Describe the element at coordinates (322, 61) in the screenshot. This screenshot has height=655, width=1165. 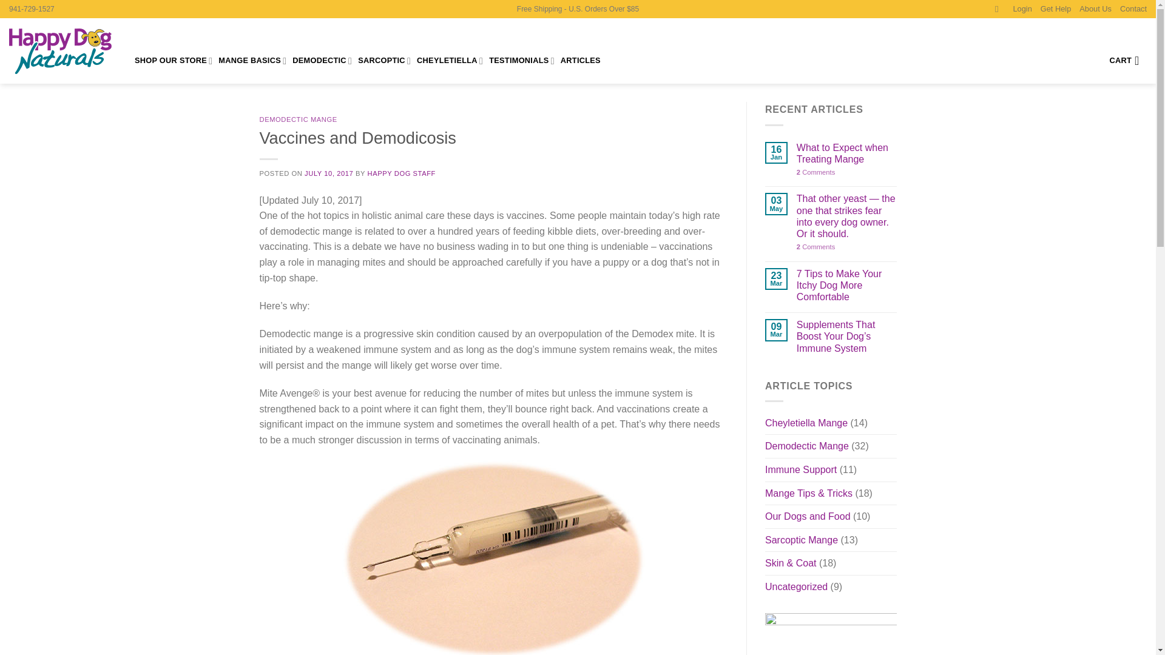
I see `DEMODECTIC` at that location.